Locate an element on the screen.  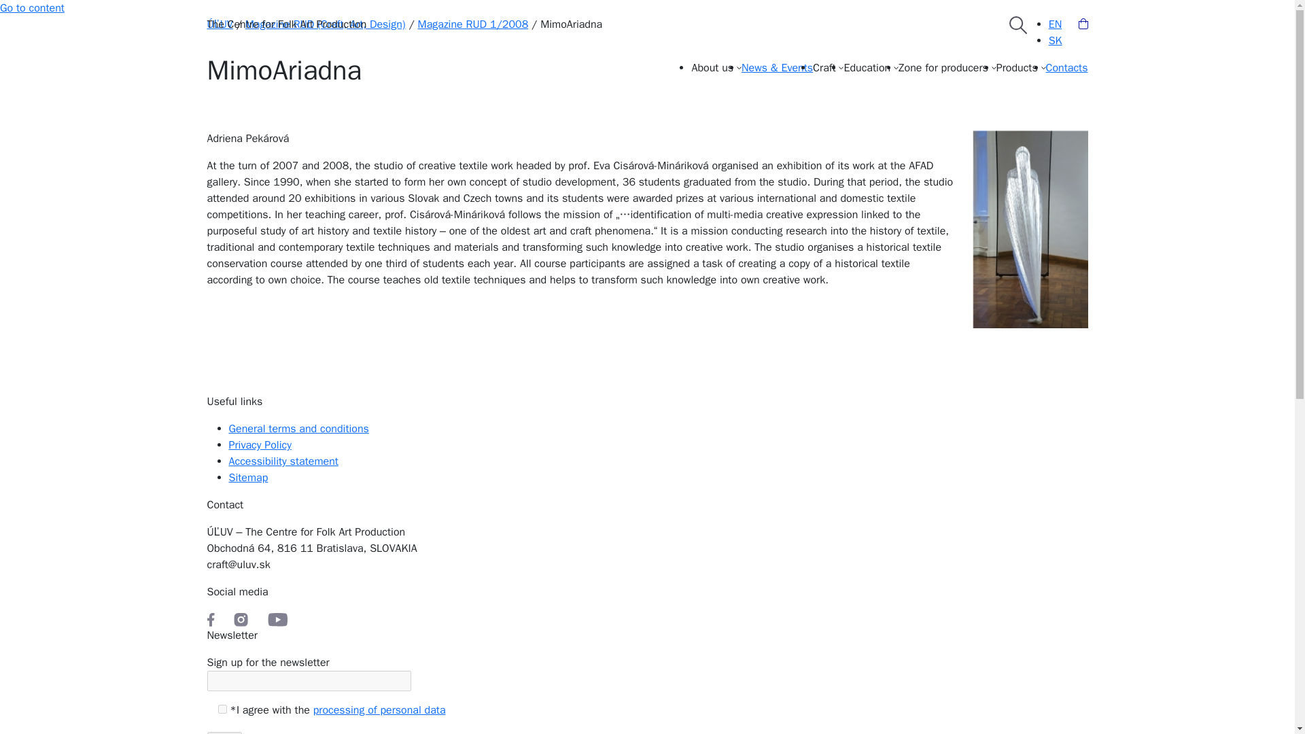
Go to content is located at coordinates (32, 8).